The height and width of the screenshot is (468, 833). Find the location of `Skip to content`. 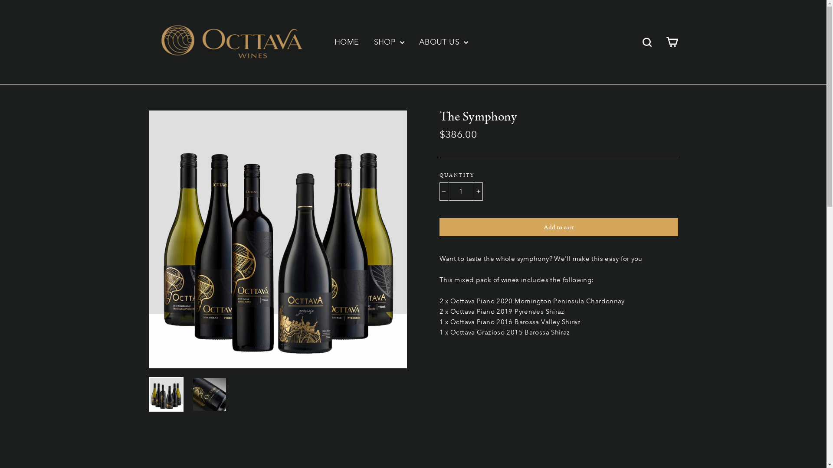

Skip to content is located at coordinates (0, 0).